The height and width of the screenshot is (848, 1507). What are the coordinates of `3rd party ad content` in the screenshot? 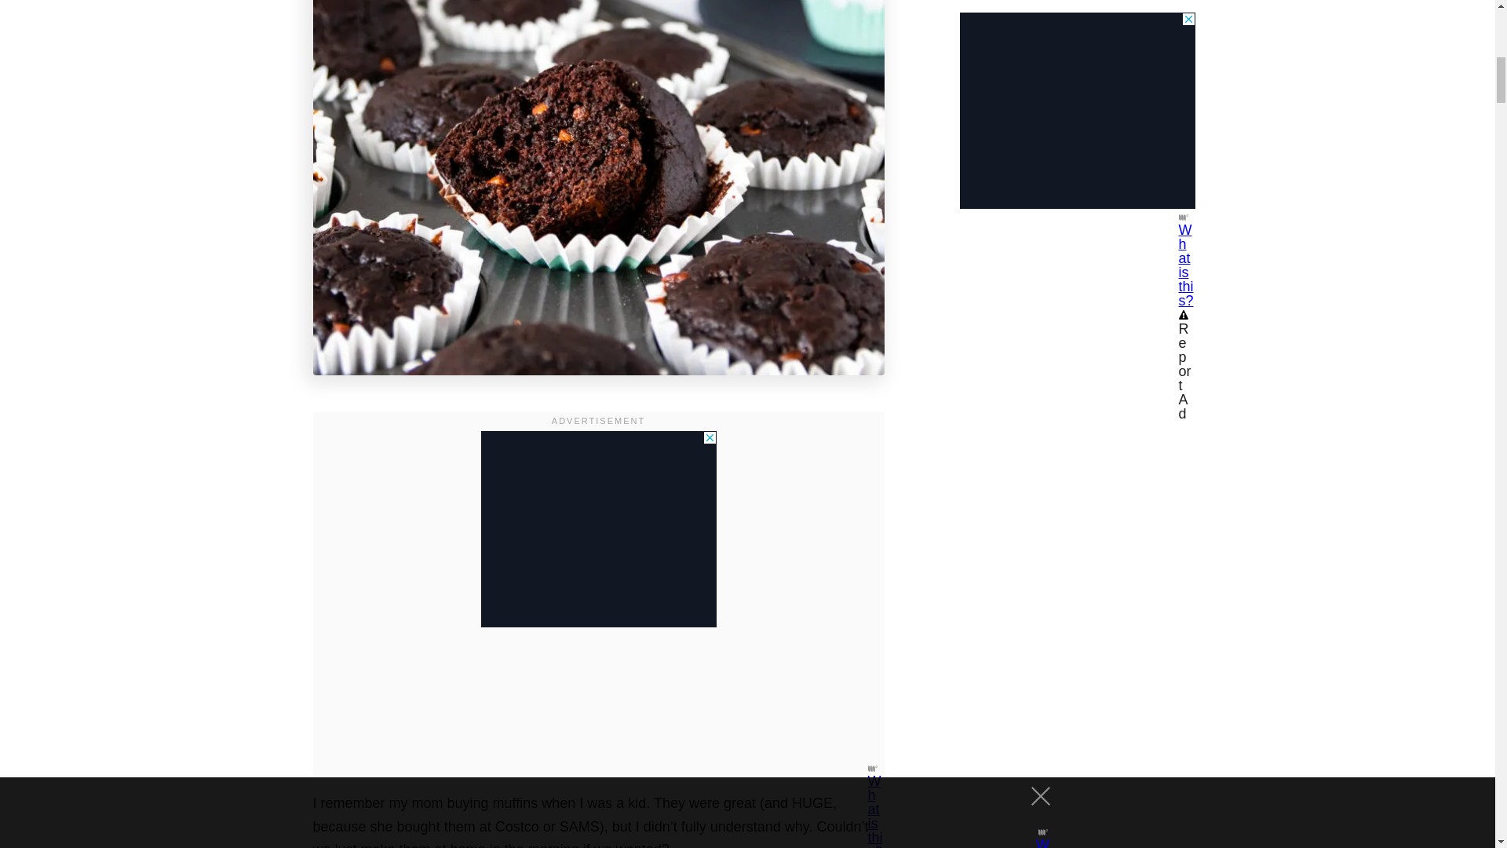 It's located at (598, 529).